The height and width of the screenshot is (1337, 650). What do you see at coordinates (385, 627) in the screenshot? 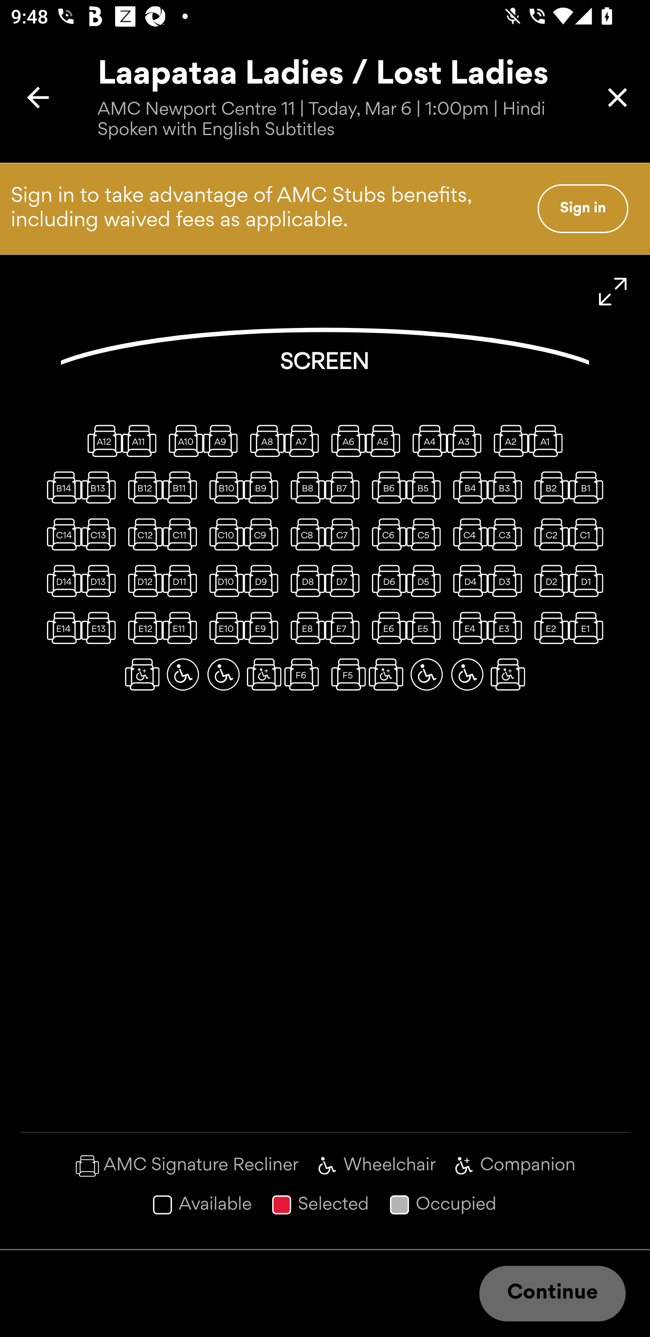
I see `E6, Regular seat, available` at bounding box center [385, 627].